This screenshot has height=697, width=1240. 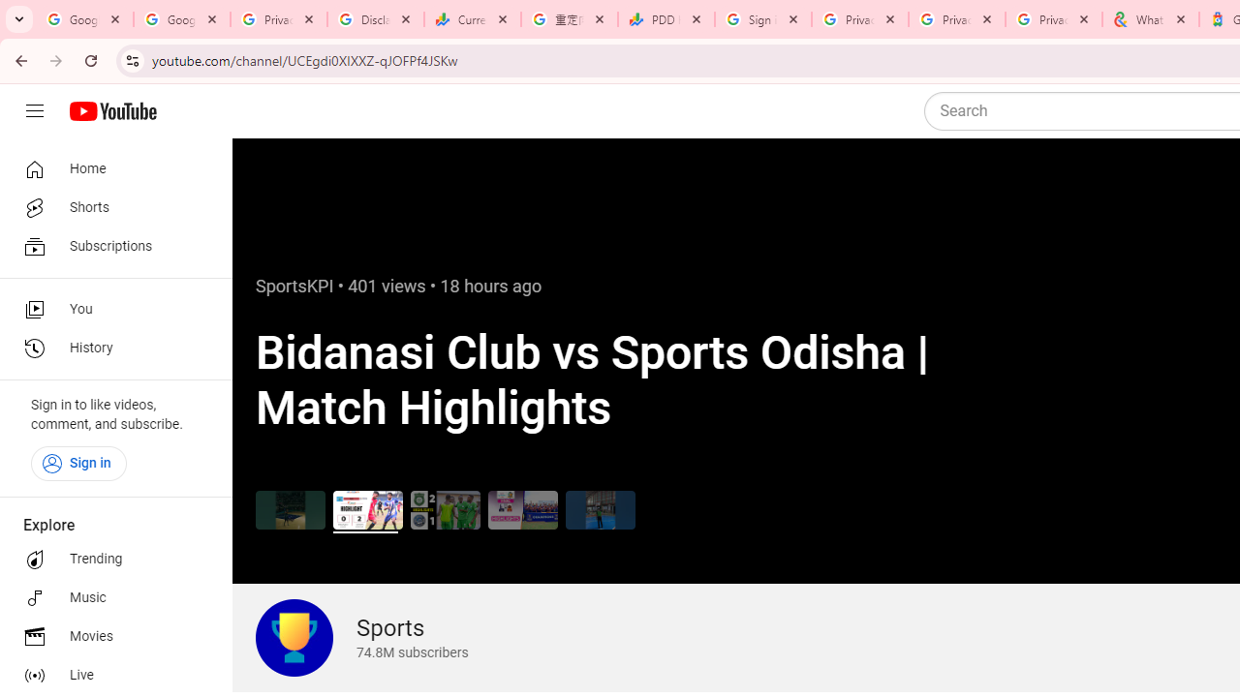 I want to click on Home, so click(x=110, y=168).